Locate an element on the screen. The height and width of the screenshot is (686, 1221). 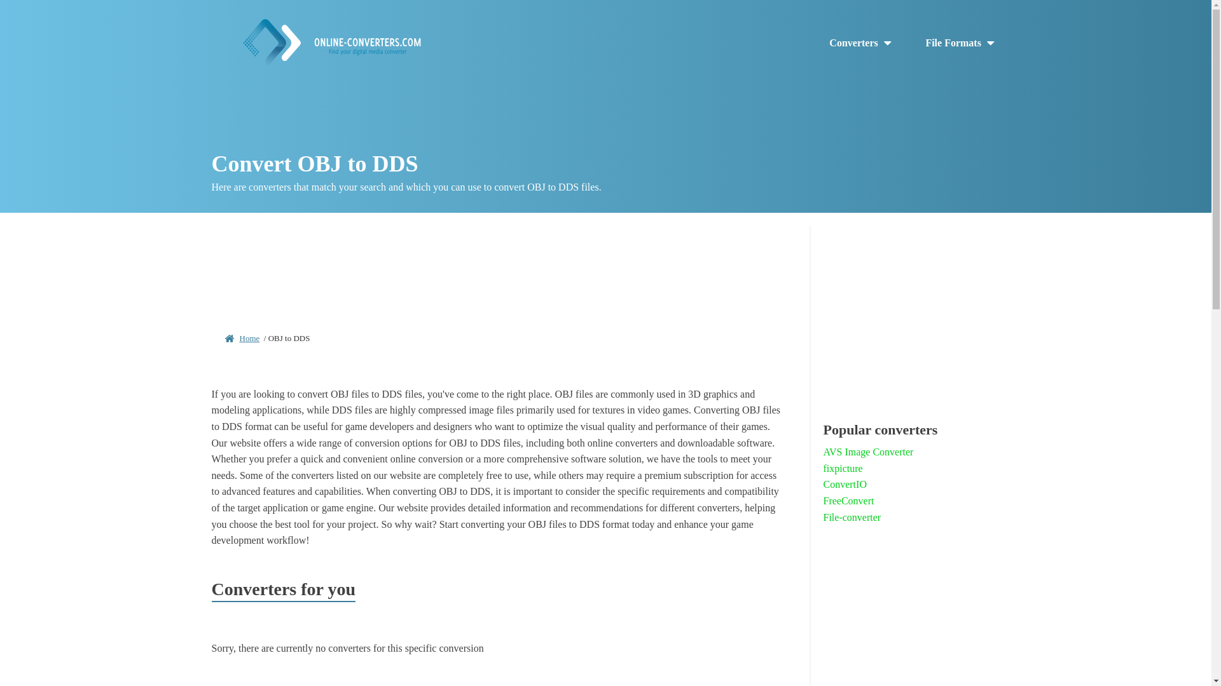
Advertisement is located at coordinates (496, 267).